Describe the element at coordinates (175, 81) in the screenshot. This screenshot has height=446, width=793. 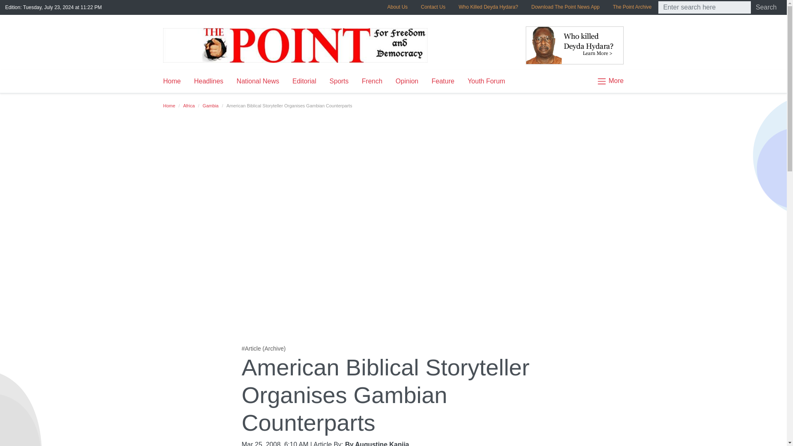
I see `Home` at that location.